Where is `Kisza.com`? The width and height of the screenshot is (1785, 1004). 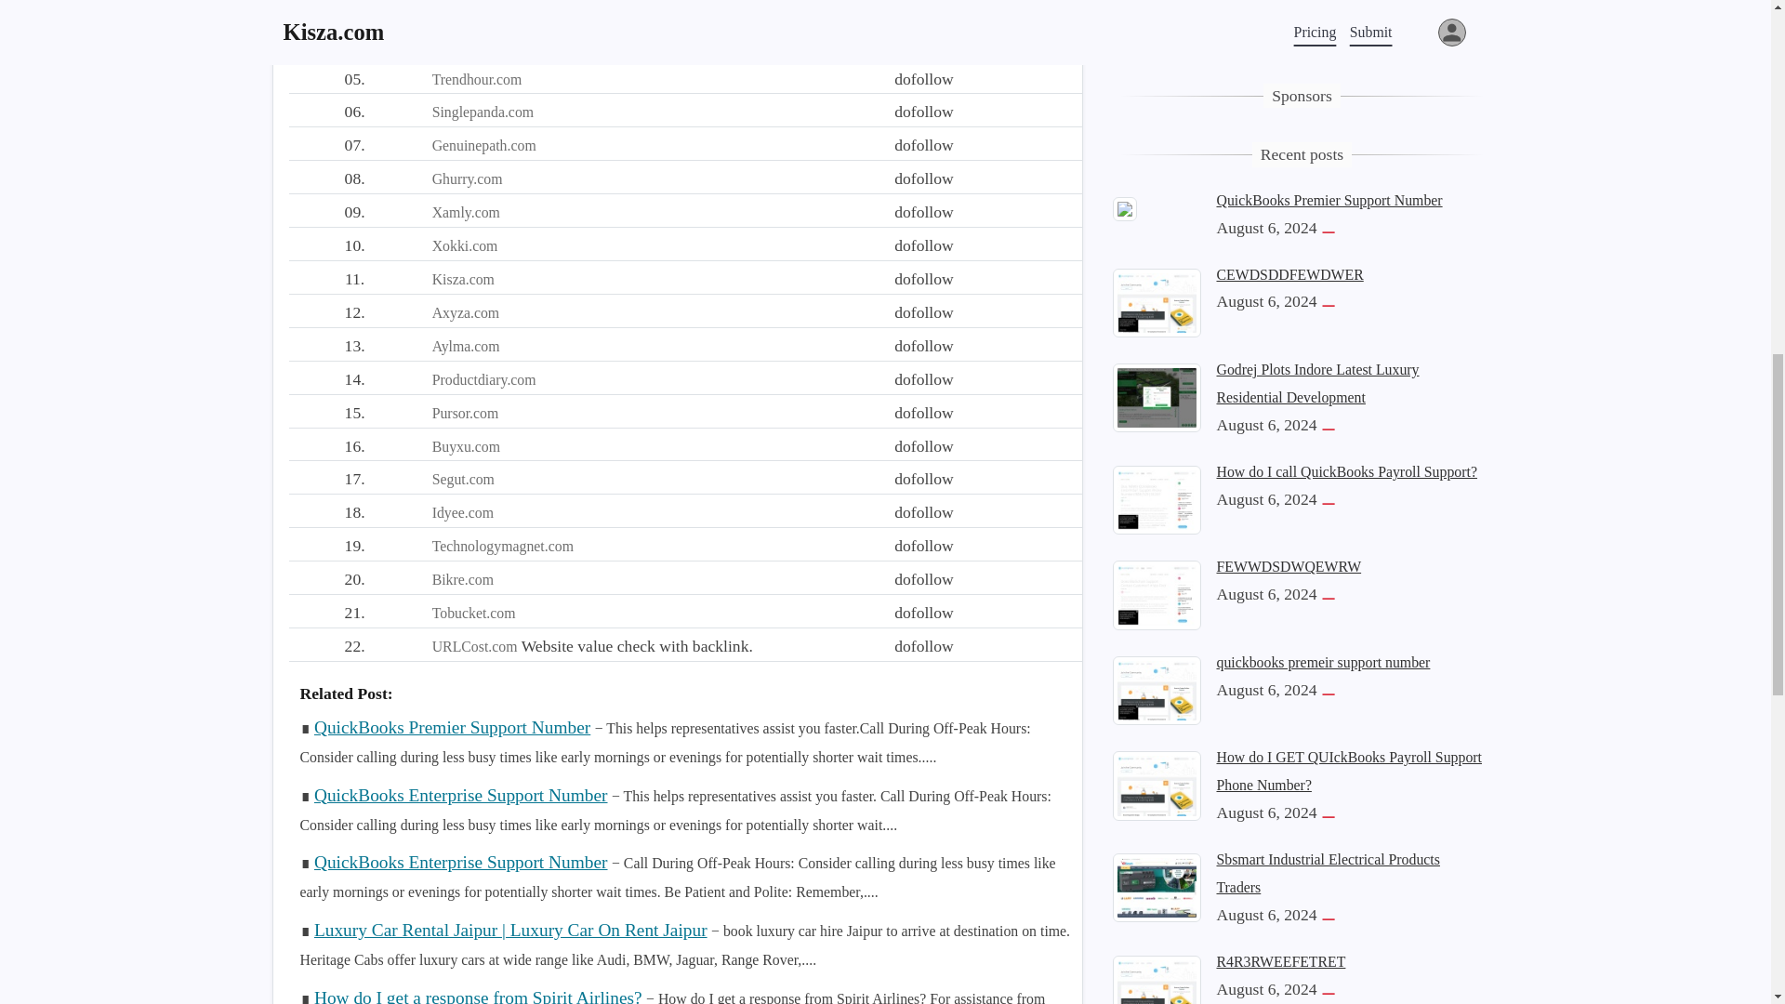 Kisza.com is located at coordinates (463, 279).